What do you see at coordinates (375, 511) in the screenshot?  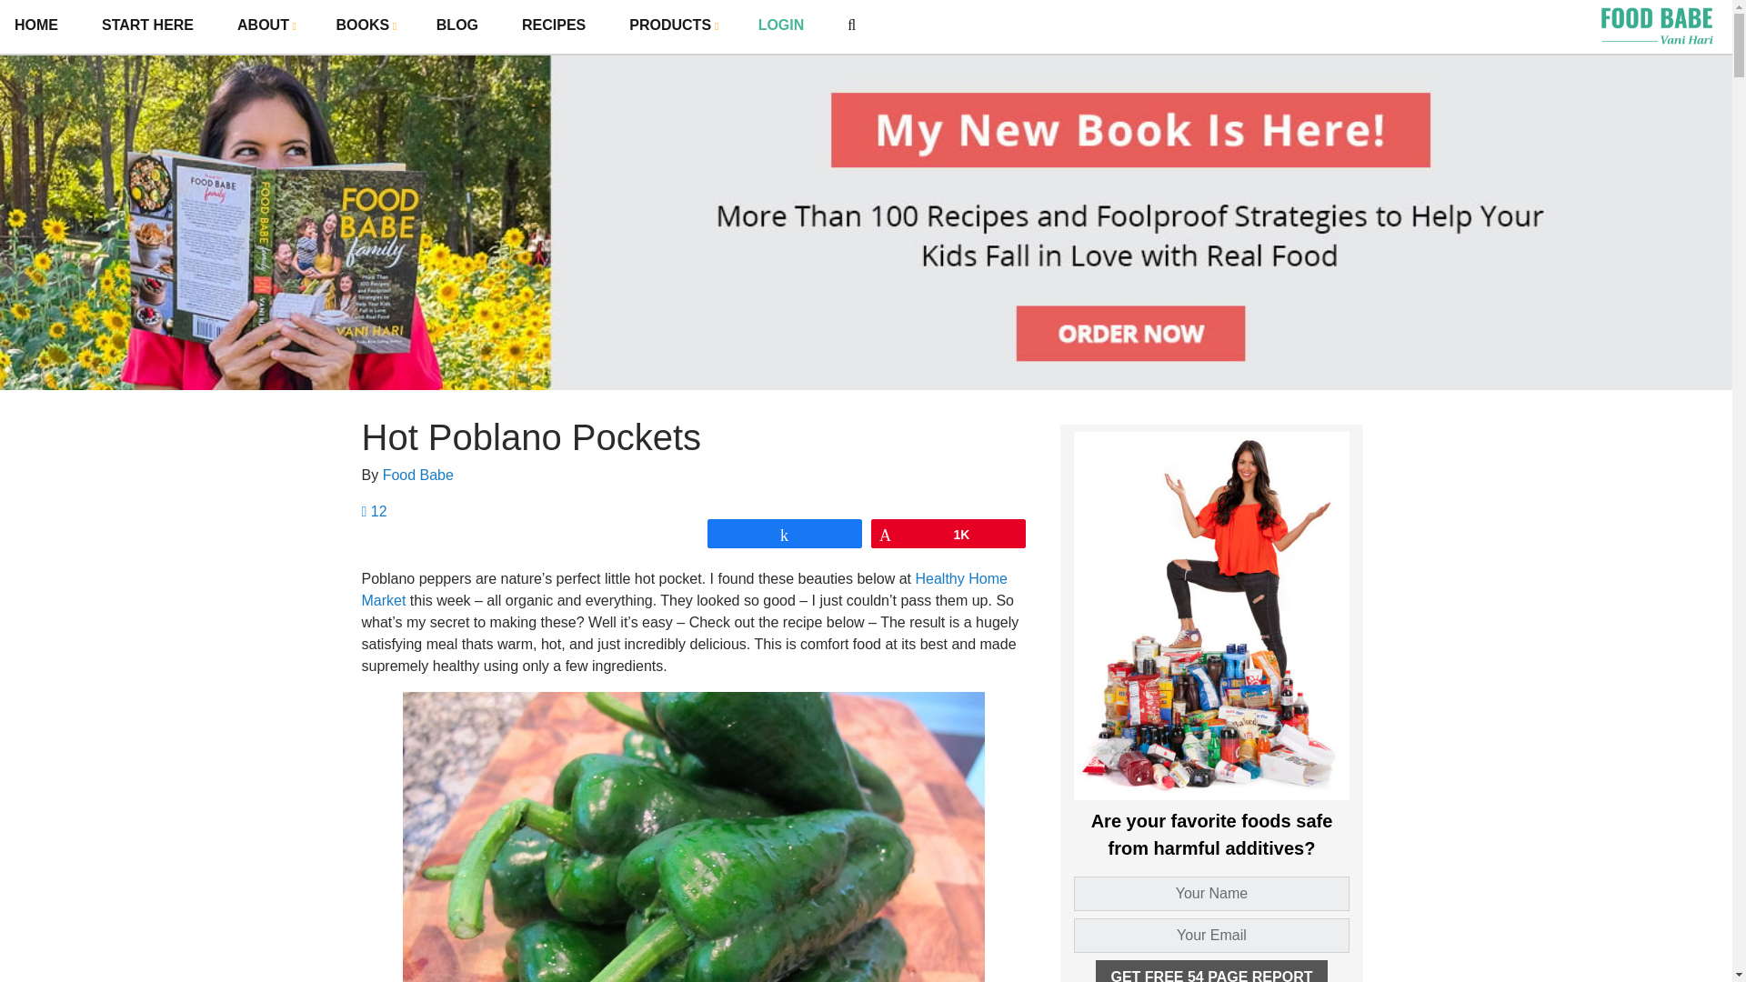 I see `12` at bounding box center [375, 511].